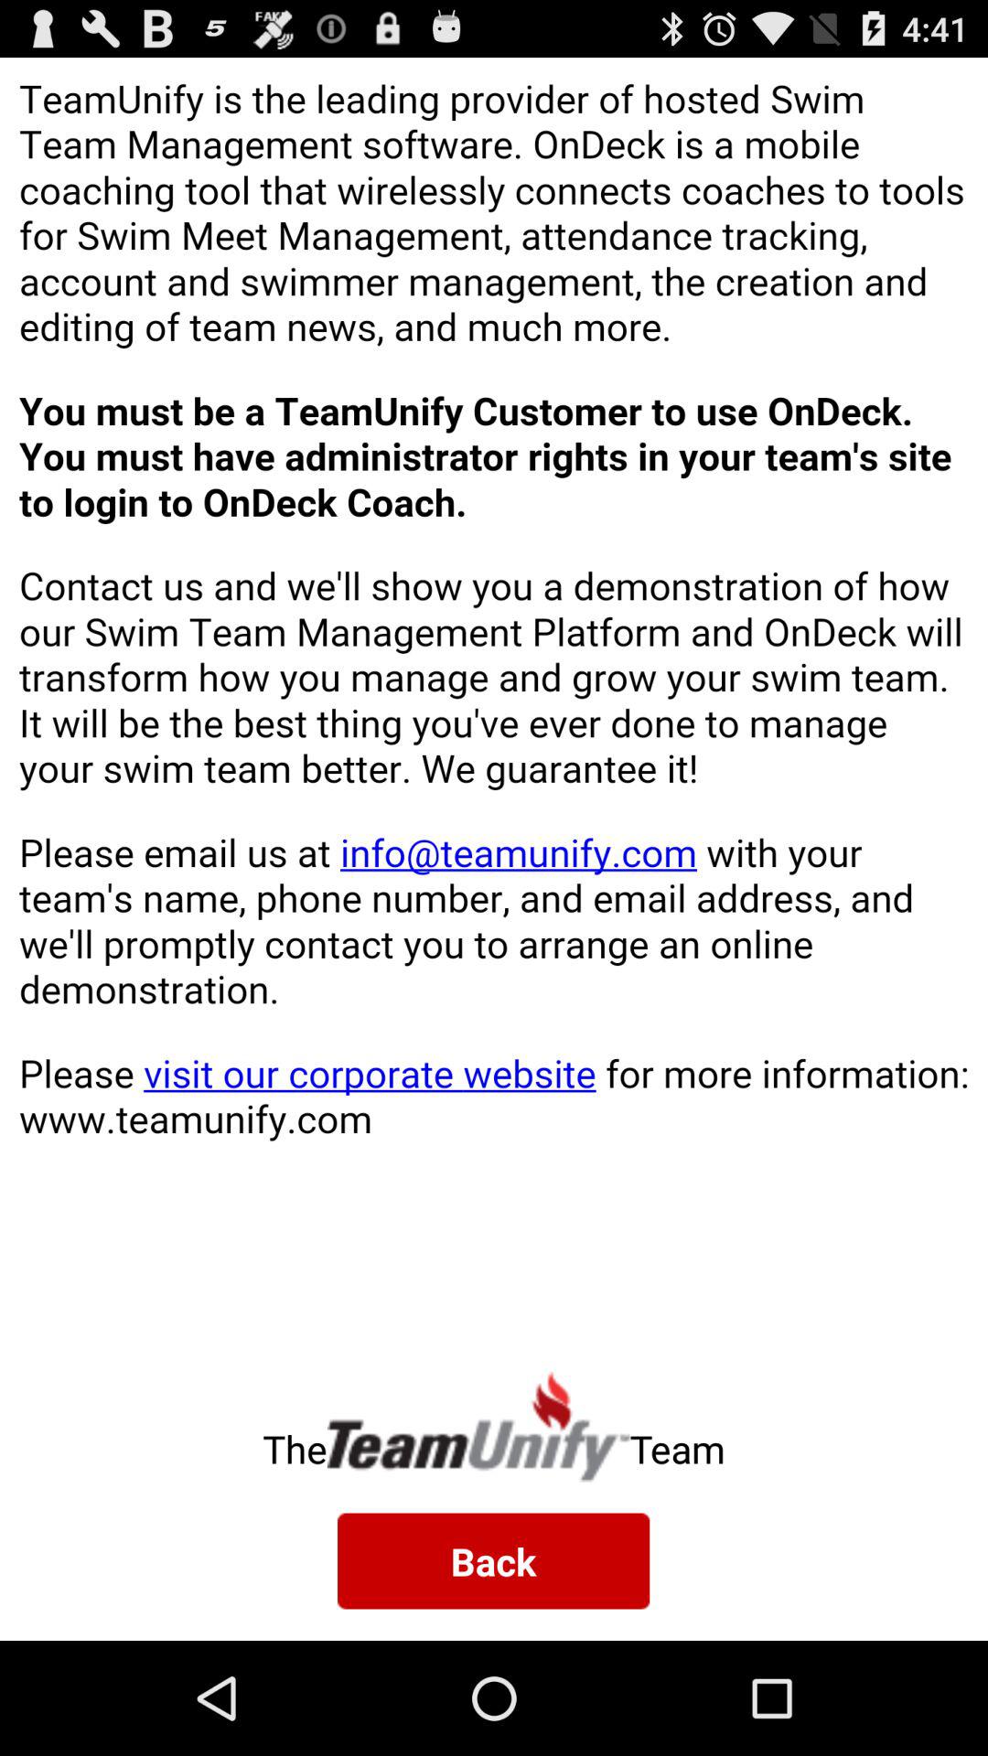 This screenshot has width=988, height=1756. Describe the element at coordinates (494, 701) in the screenshot. I see `terms of use page` at that location.